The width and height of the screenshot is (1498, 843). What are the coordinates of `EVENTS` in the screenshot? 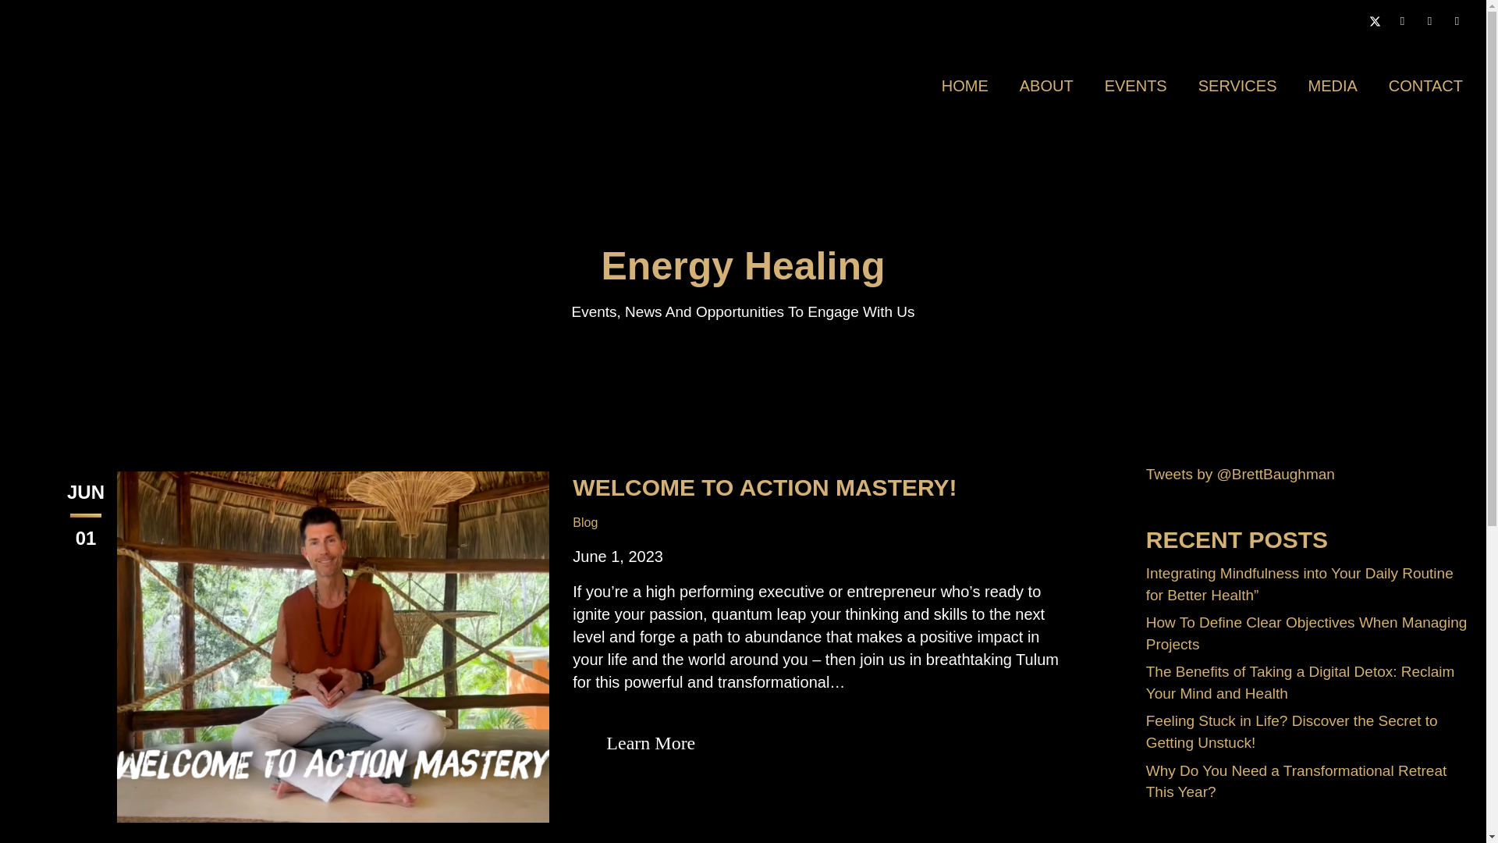 It's located at (1135, 86).